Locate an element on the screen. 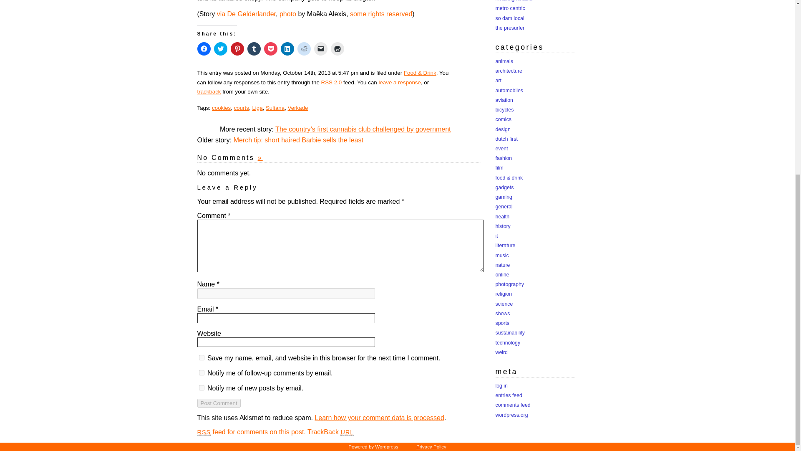 This screenshot has height=451, width=801. Verkade is located at coordinates (298, 108).